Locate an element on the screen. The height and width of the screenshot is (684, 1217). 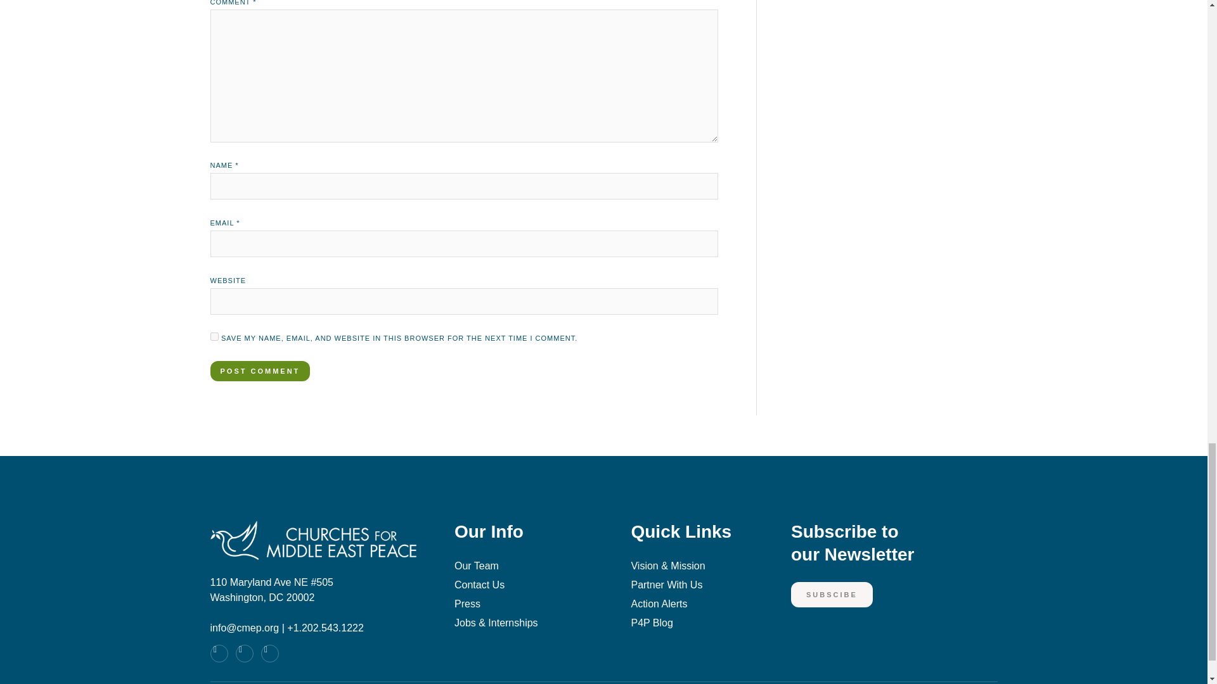
SUBSCIBE is located at coordinates (832, 595).